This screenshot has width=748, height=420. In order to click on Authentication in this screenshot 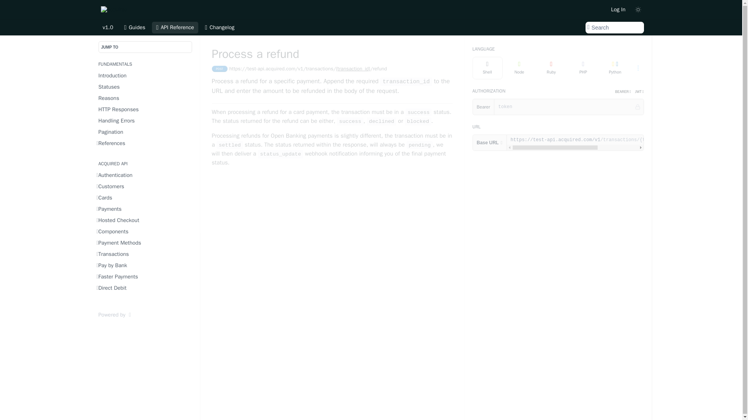, I will do `click(145, 175)`.